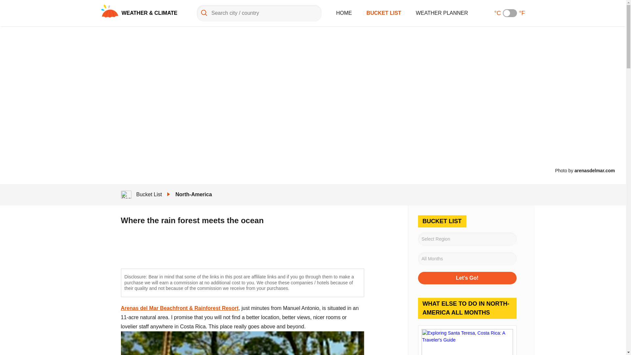 This screenshot has width=631, height=355. I want to click on HOME, so click(344, 13).